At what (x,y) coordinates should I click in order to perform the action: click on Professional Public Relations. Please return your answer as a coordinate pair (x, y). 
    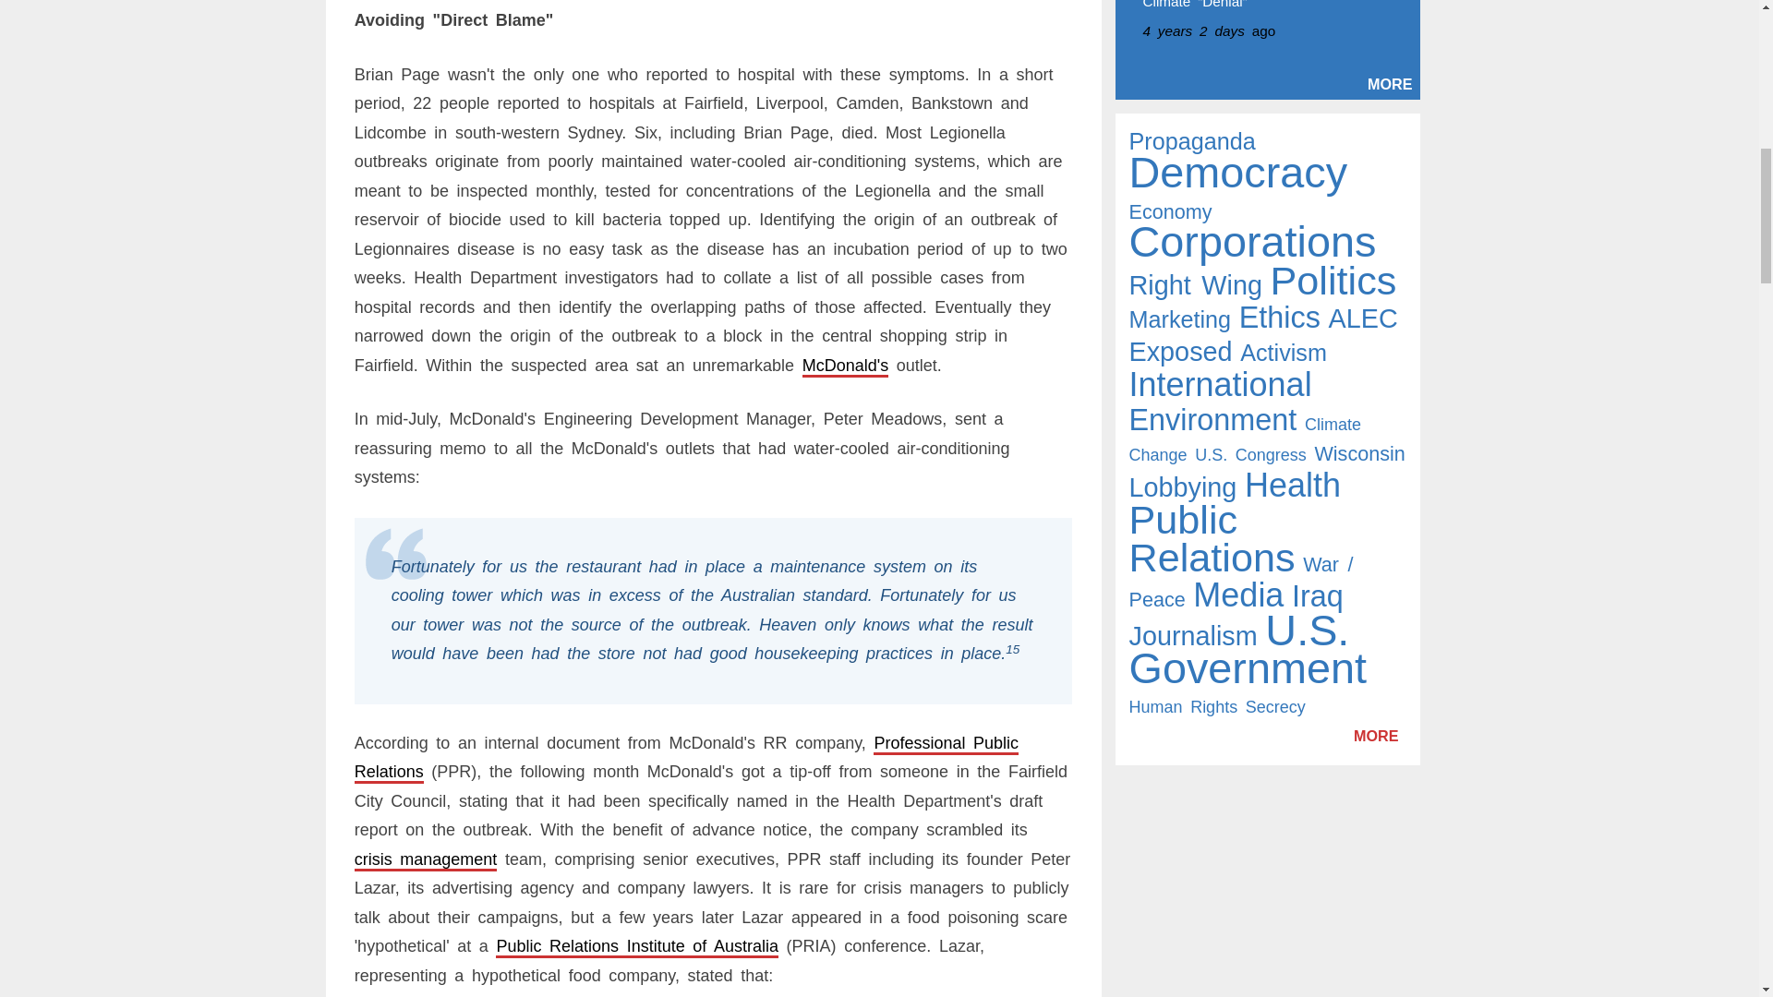
    Looking at the image, I should click on (686, 757).